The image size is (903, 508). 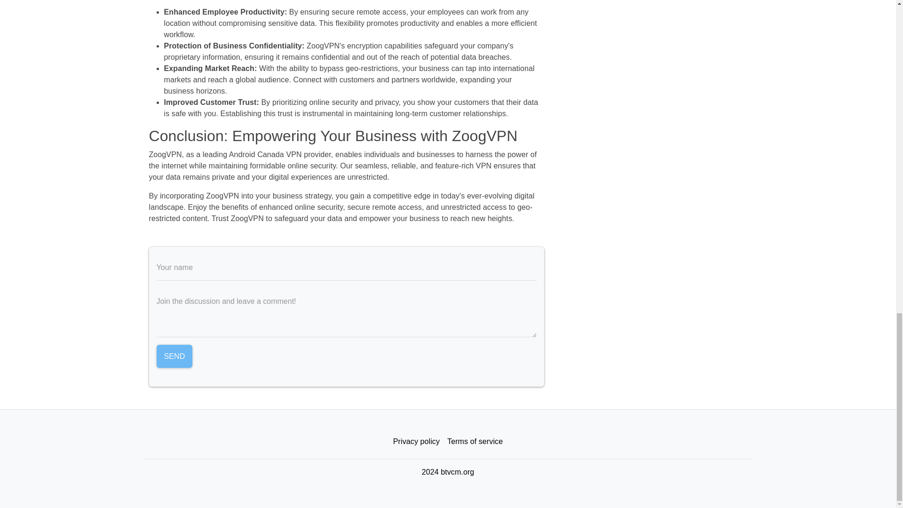 What do you see at coordinates (475, 442) in the screenshot?
I see `Terms of service` at bounding box center [475, 442].